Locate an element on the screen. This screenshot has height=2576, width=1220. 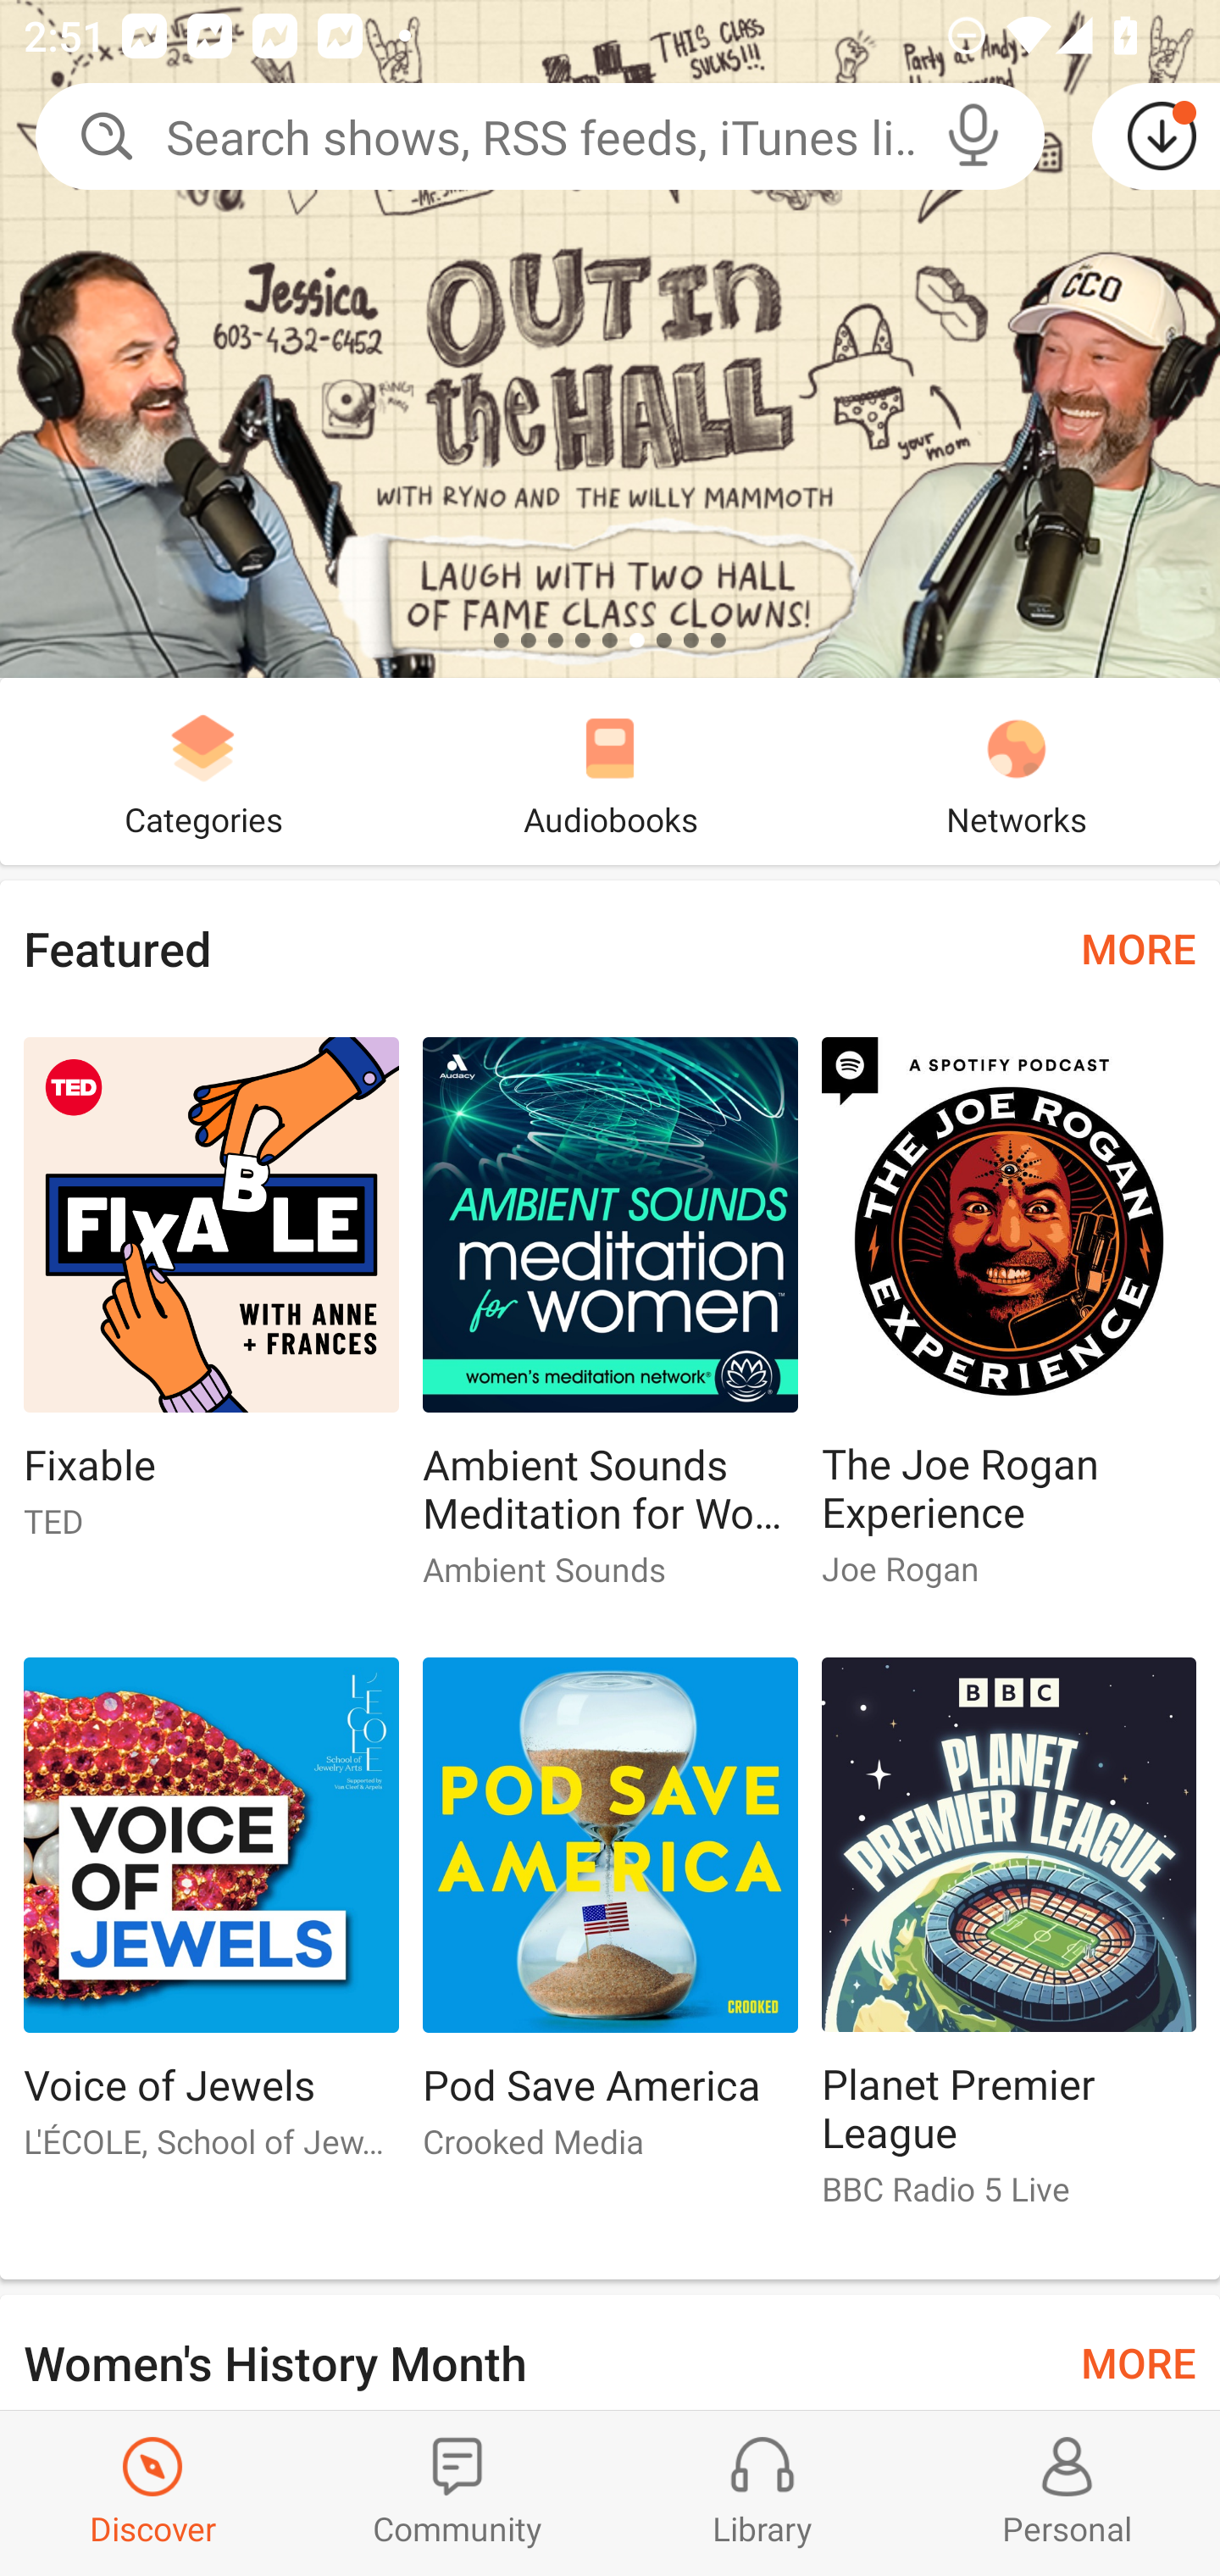
Out In The Hall with Ryno and The Willy Mammoth is located at coordinates (610, 339).